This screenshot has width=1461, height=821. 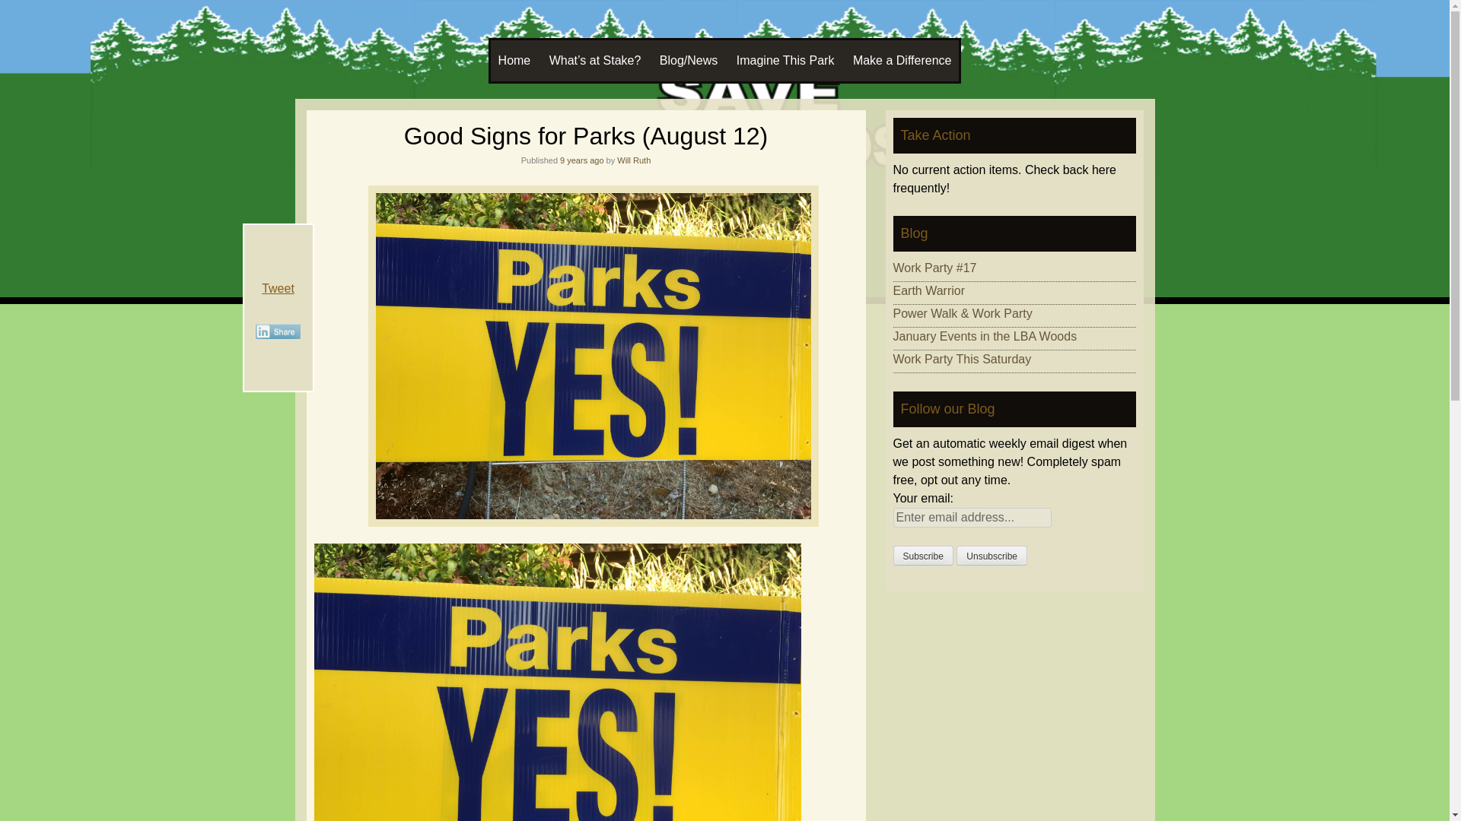 What do you see at coordinates (581, 160) in the screenshot?
I see `9 years ago` at bounding box center [581, 160].